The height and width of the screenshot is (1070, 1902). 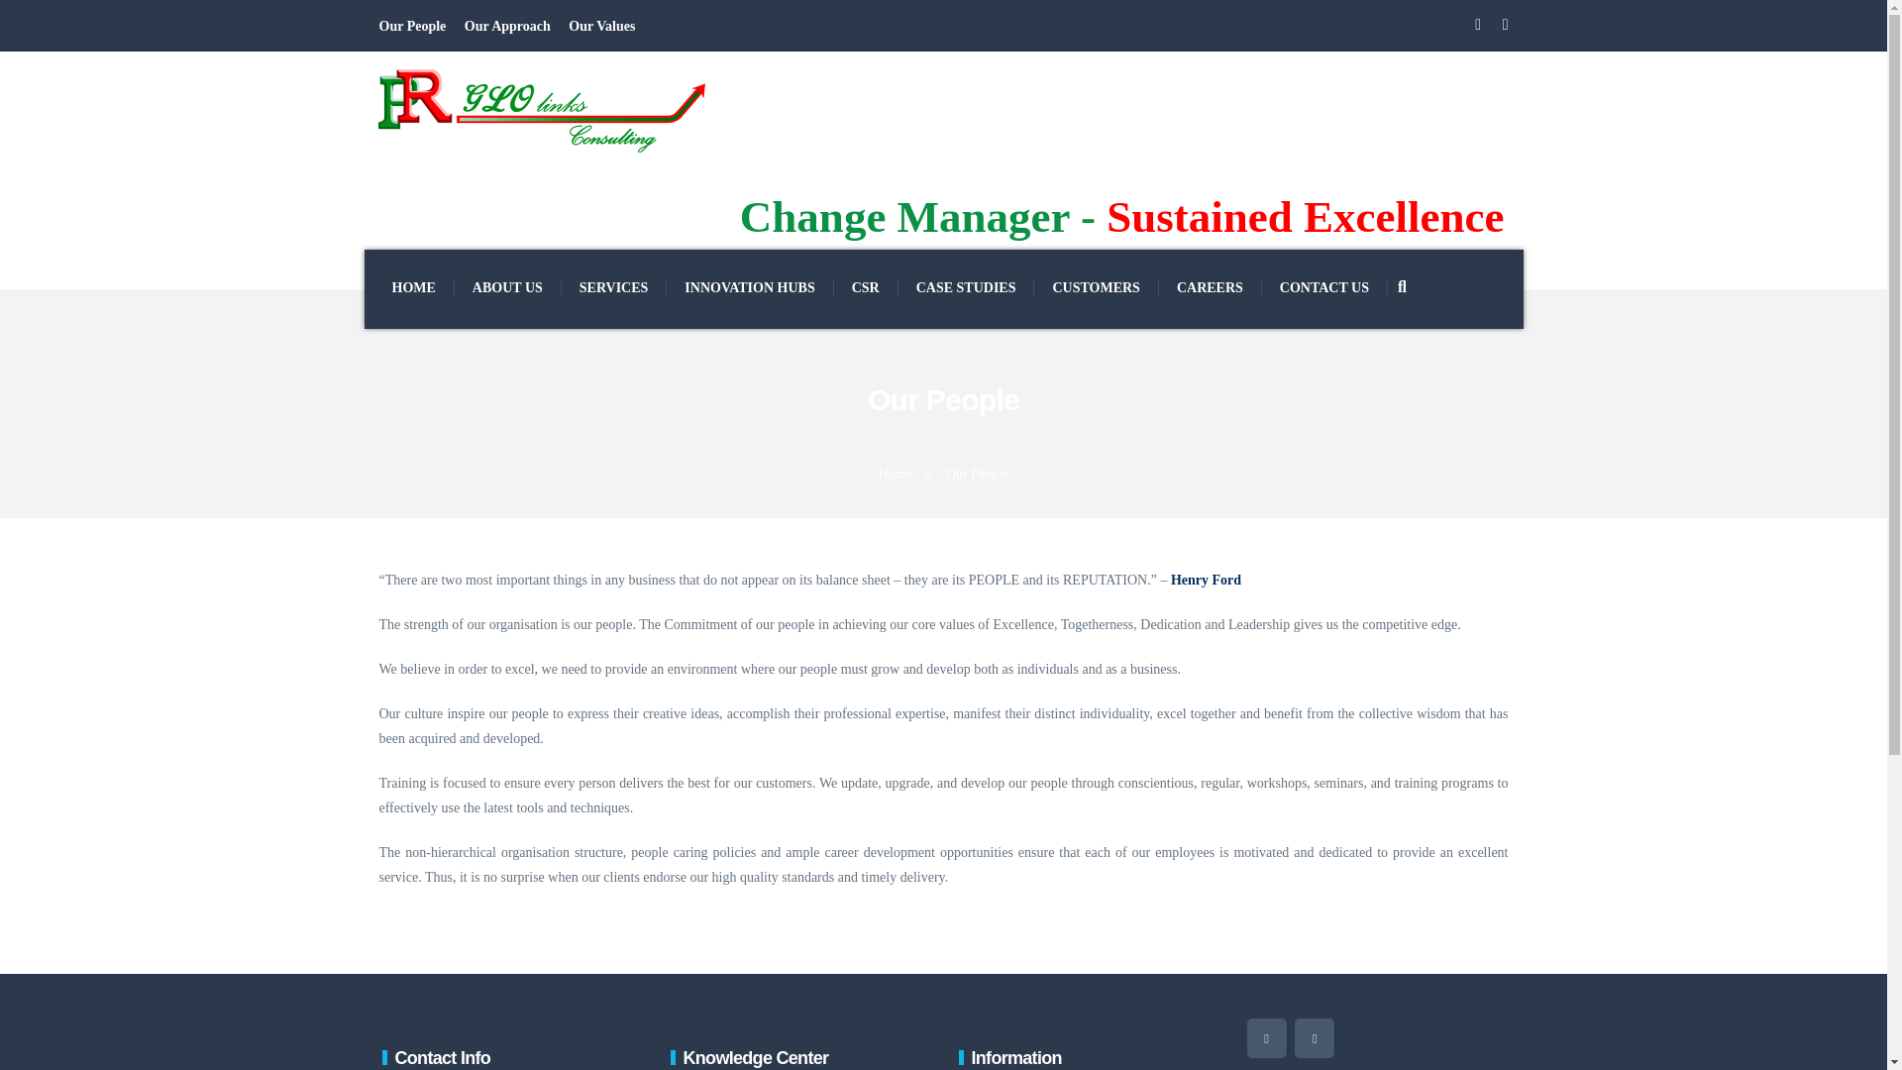 What do you see at coordinates (507, 26) in the screenshot?
I see `Our Approach` at bounding box center [507, 26].